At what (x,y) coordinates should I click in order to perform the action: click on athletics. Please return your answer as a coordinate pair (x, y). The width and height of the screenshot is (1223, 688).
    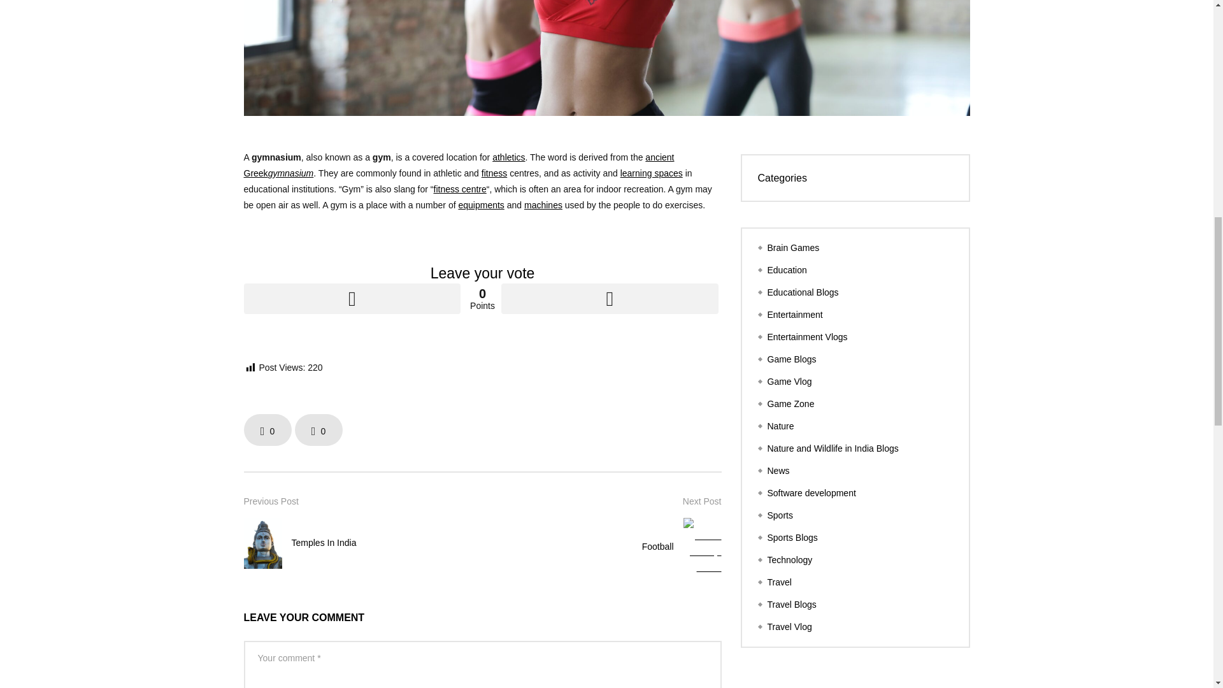
    Looking at the image, I should click on (508, 156).